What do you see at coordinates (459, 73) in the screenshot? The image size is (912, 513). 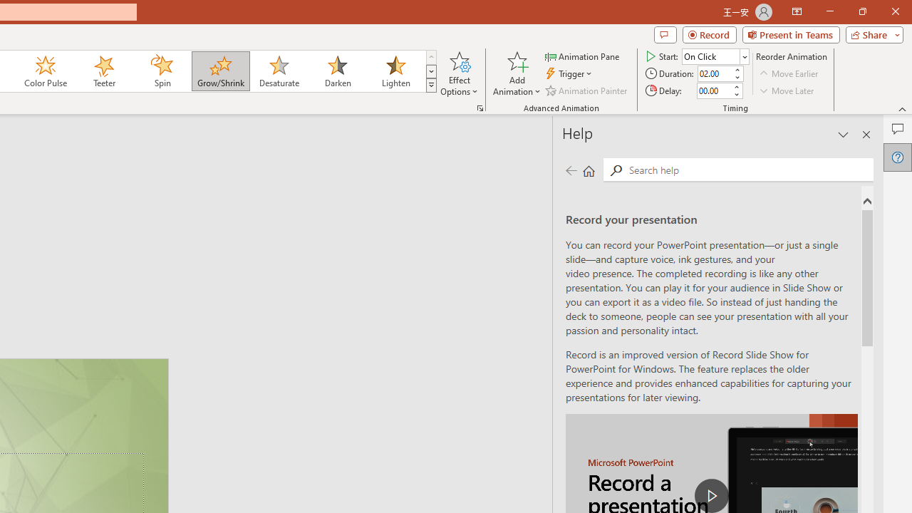 I see `Effect Options` at bounding box center [459, 73].